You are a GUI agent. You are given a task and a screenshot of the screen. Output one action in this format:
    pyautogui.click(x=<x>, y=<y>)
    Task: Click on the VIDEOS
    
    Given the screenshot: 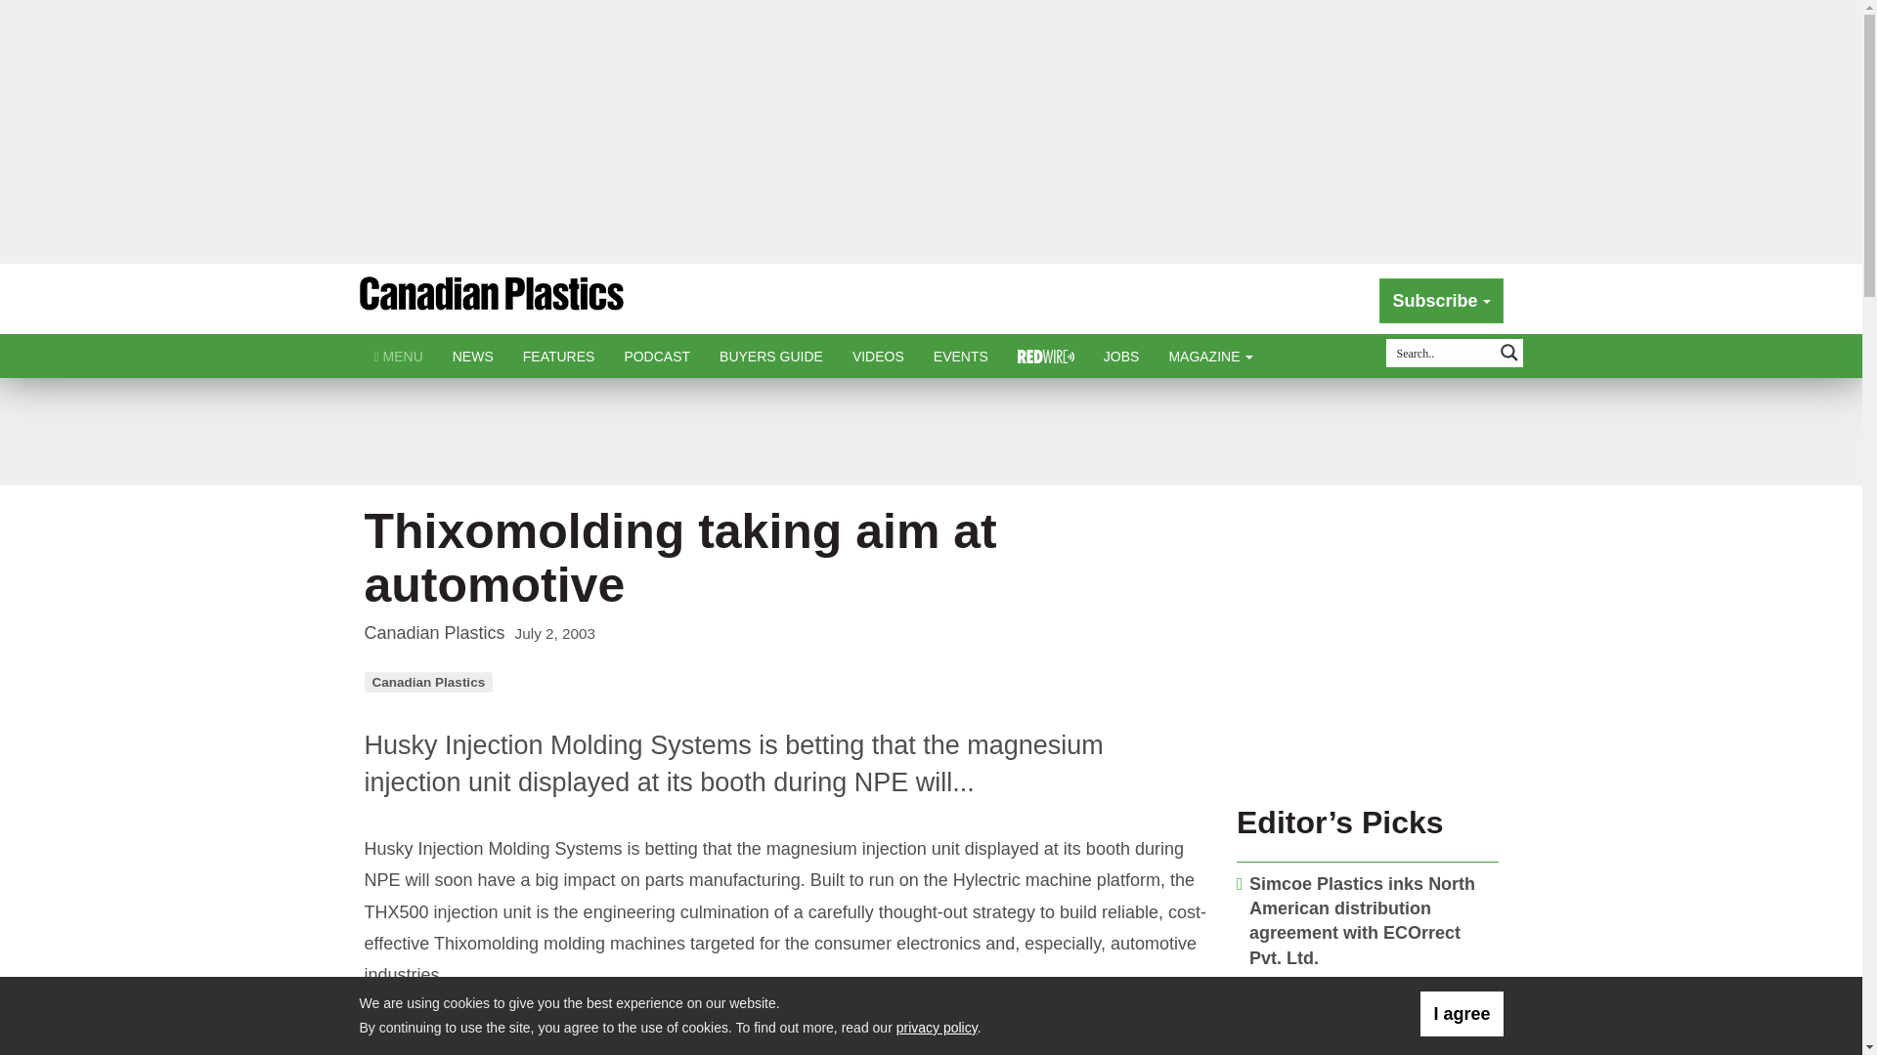 What is the action you would take?
    pyautogui.click(x=878, y=356)
    